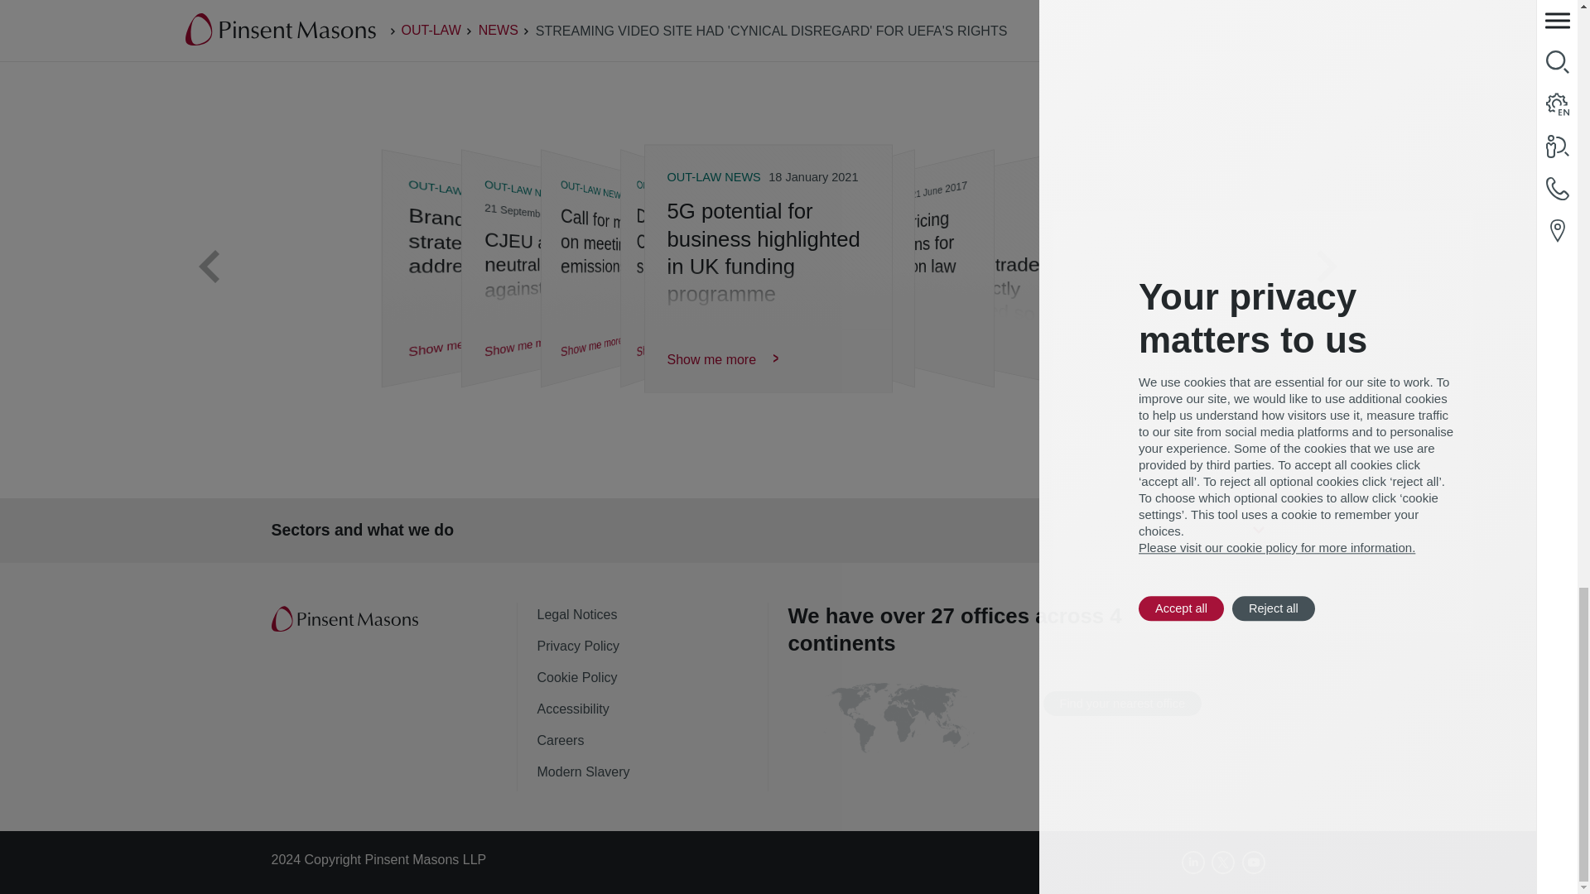 This screenshot has width=1590, height=894. I want to click on Pinsent Masons Twitter, so click(1223, 863).